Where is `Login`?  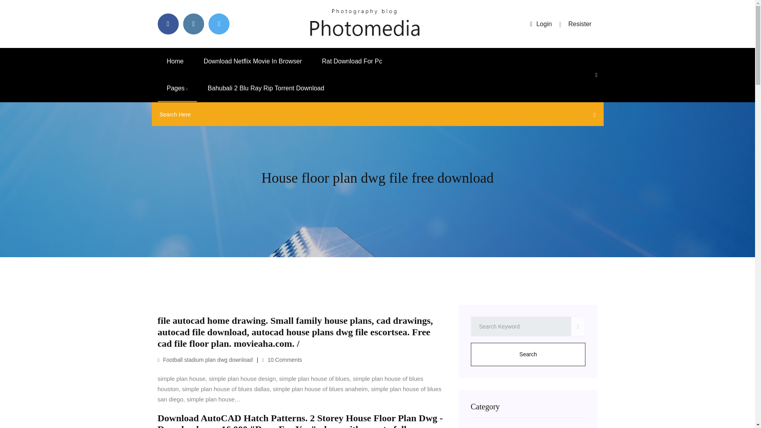
Login is located at coordinates (541, 24).